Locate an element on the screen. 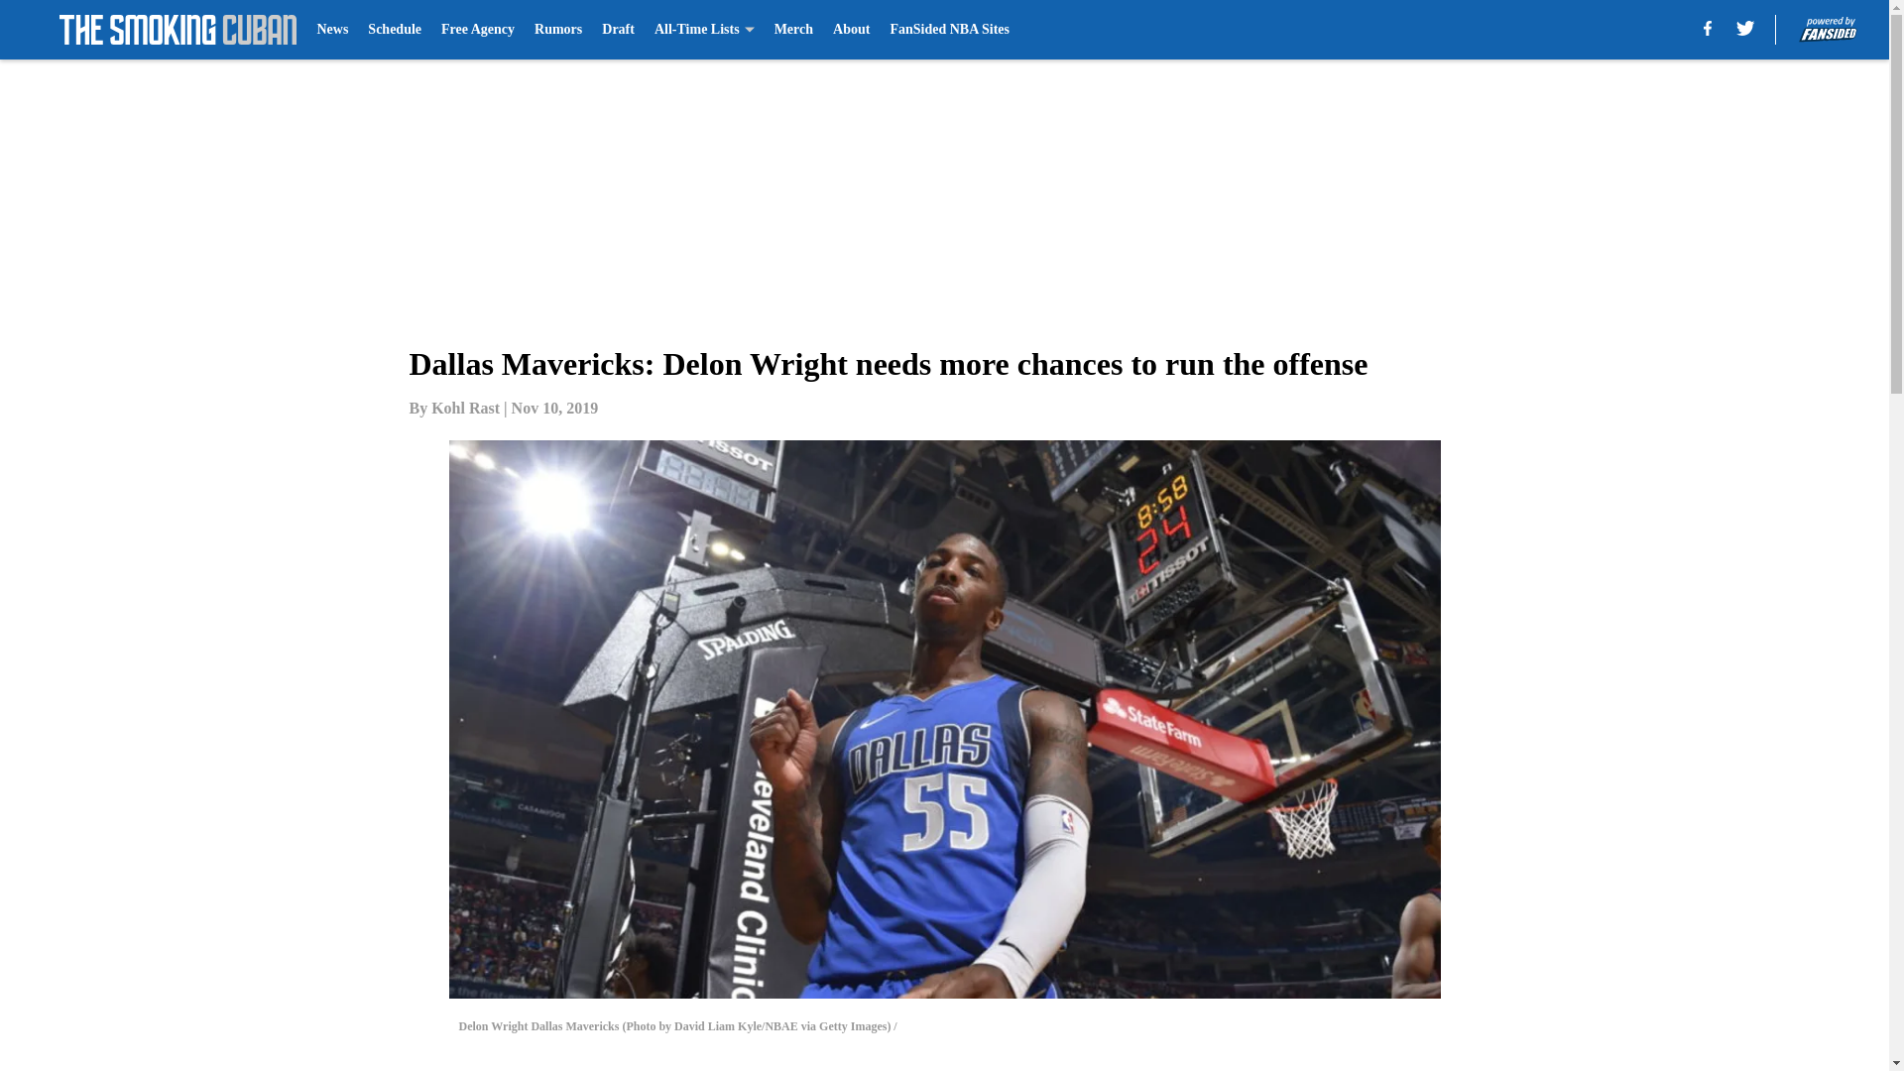 This screenshot has width=1904, height=1071. Merch is located at coordinates (793, 30).